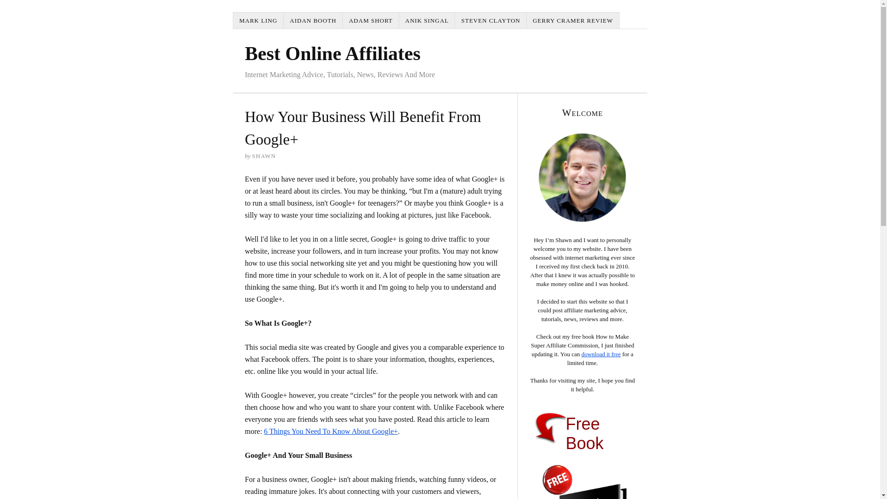  What do you see at coordinates (371, 20) in the screenshot?
I see `ADAM SHORT` at bounding box center [371, 20].